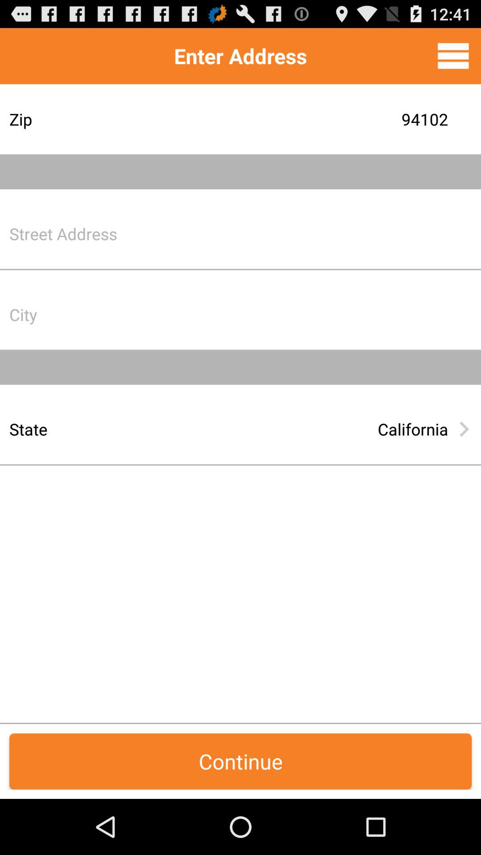 This screenshot has height=855, width=481. I want to click on put the address, so click(310, 233).